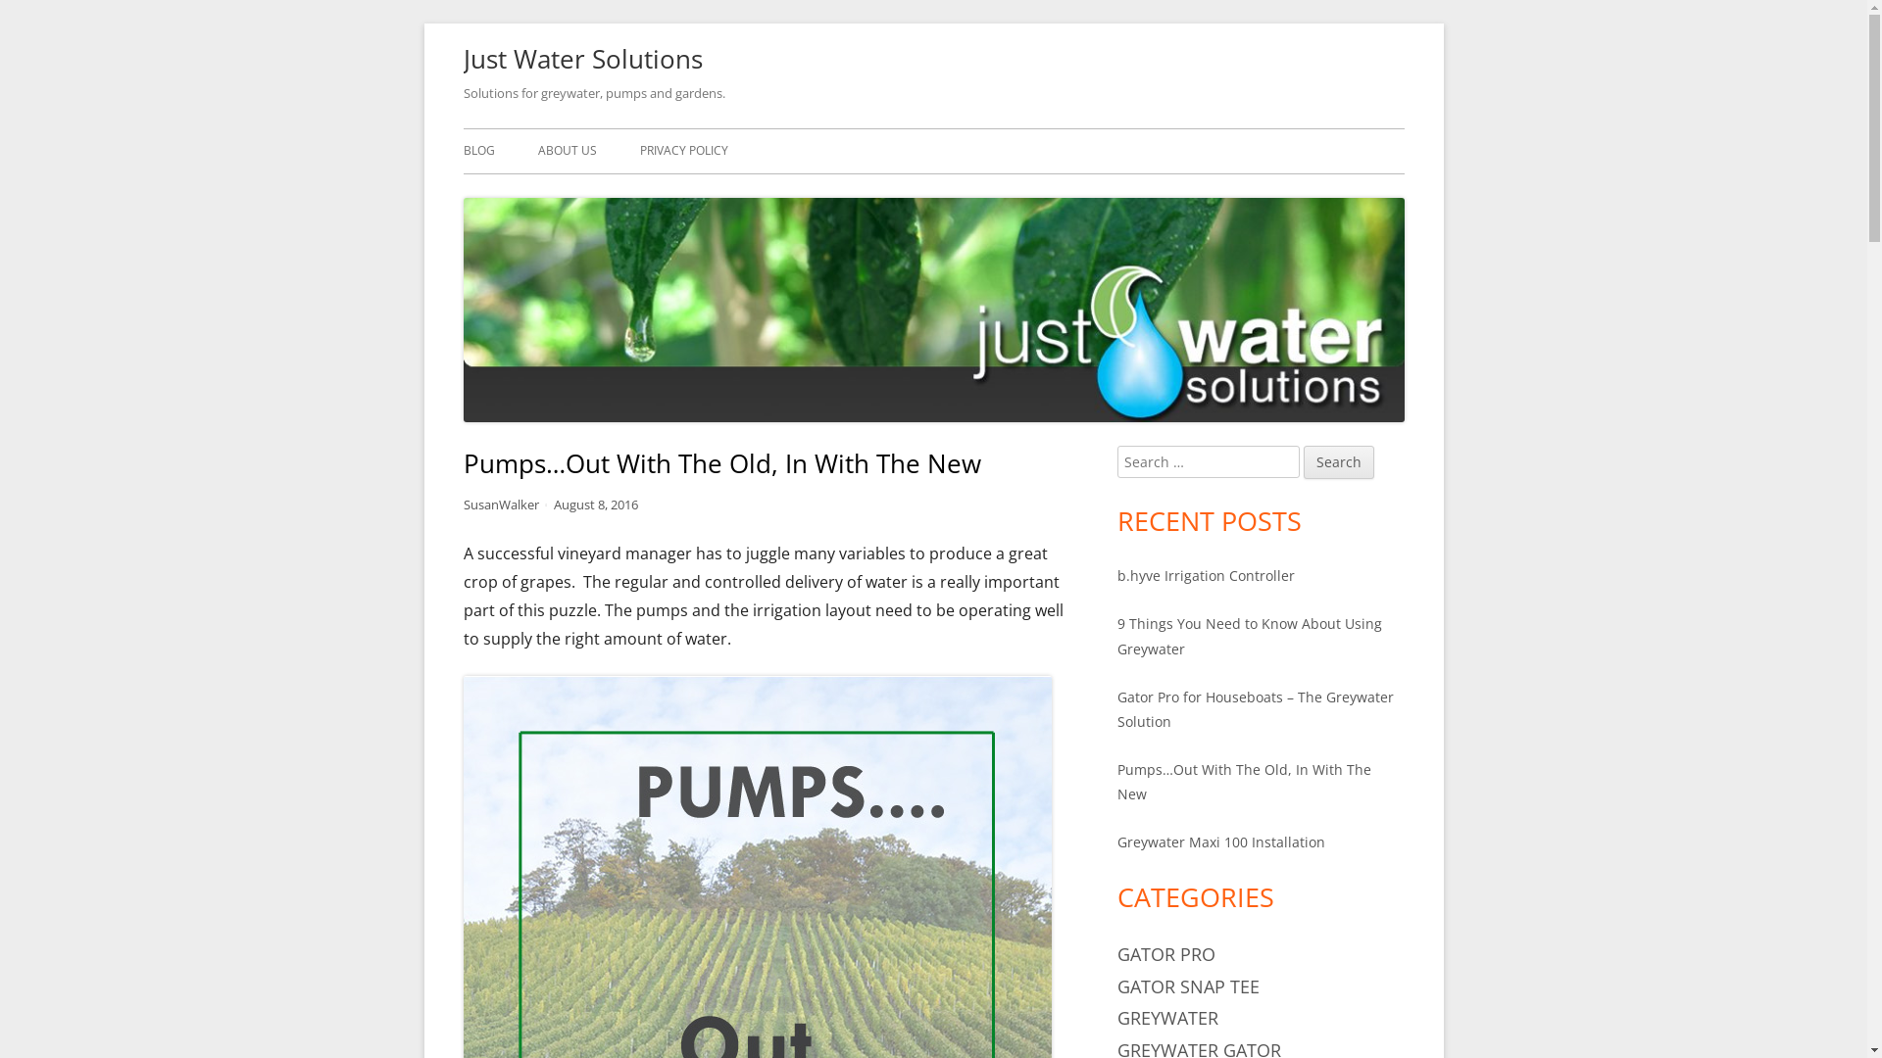 This screenshot has height=1058, width=1882. What do you see at coordinates (683, 151) in the screenshot?
I see `PRIVACY POLICY` at bounding box center [683, 151].